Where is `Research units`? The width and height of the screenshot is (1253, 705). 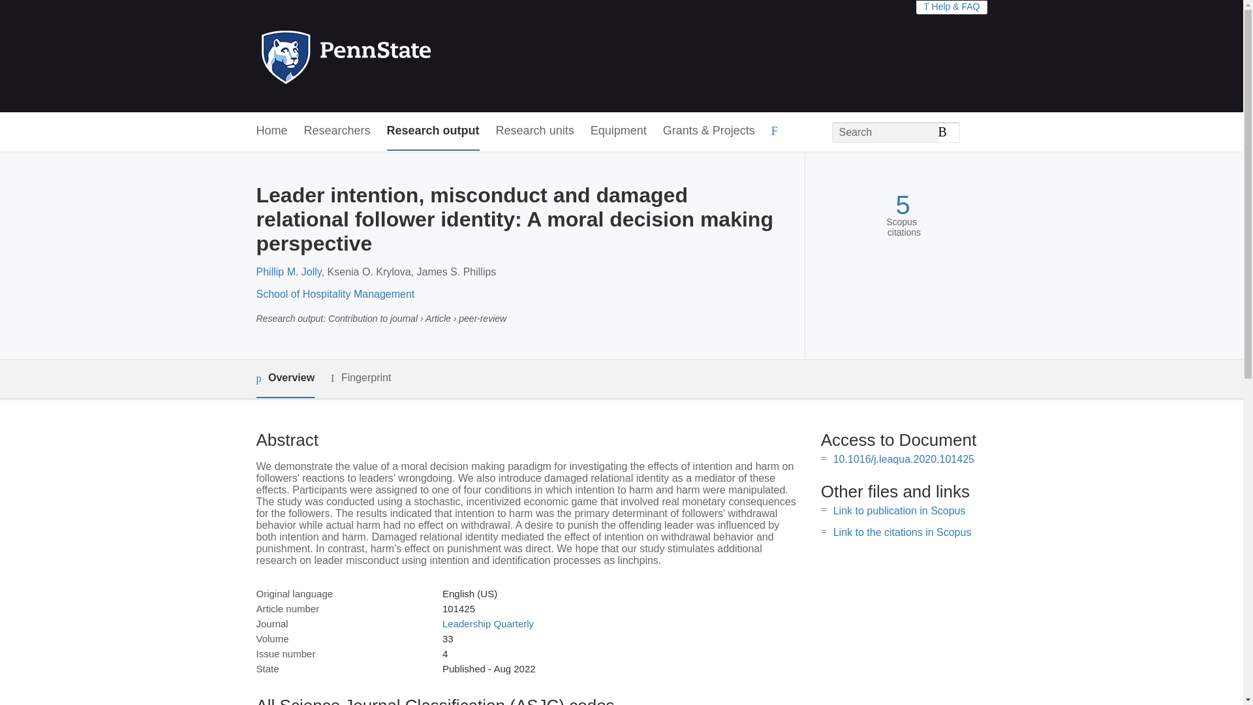
Research units is located at coordinates (535, 131).